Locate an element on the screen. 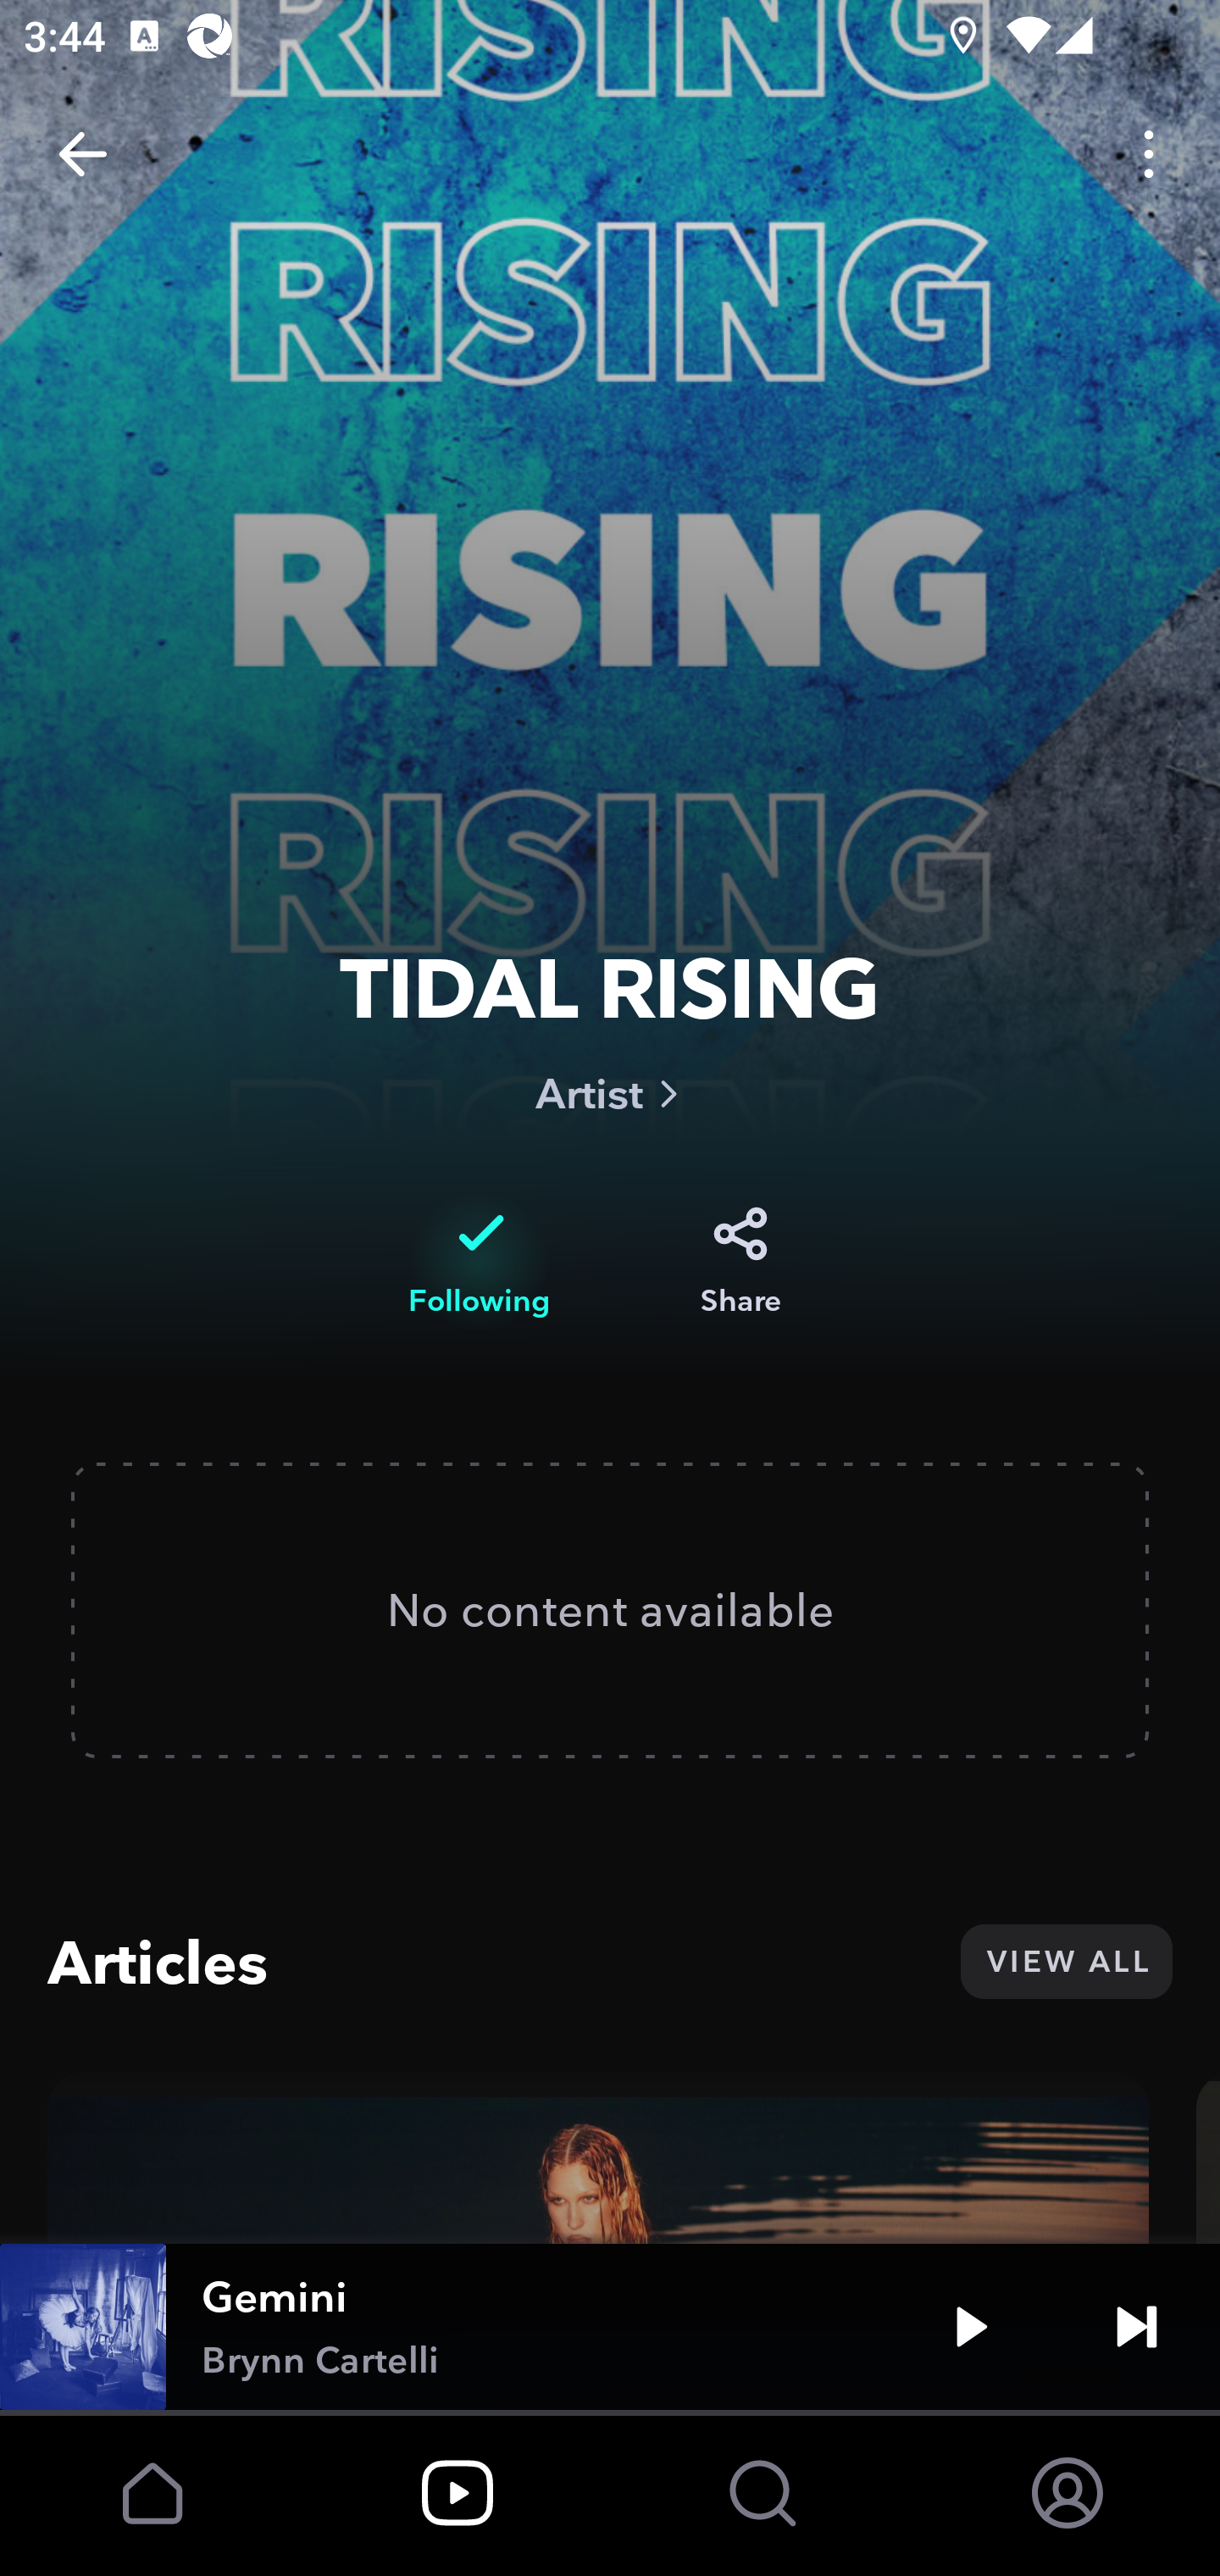 This screenshot has height=2576, width=1220. Share is located at coordinates (740, 1262).